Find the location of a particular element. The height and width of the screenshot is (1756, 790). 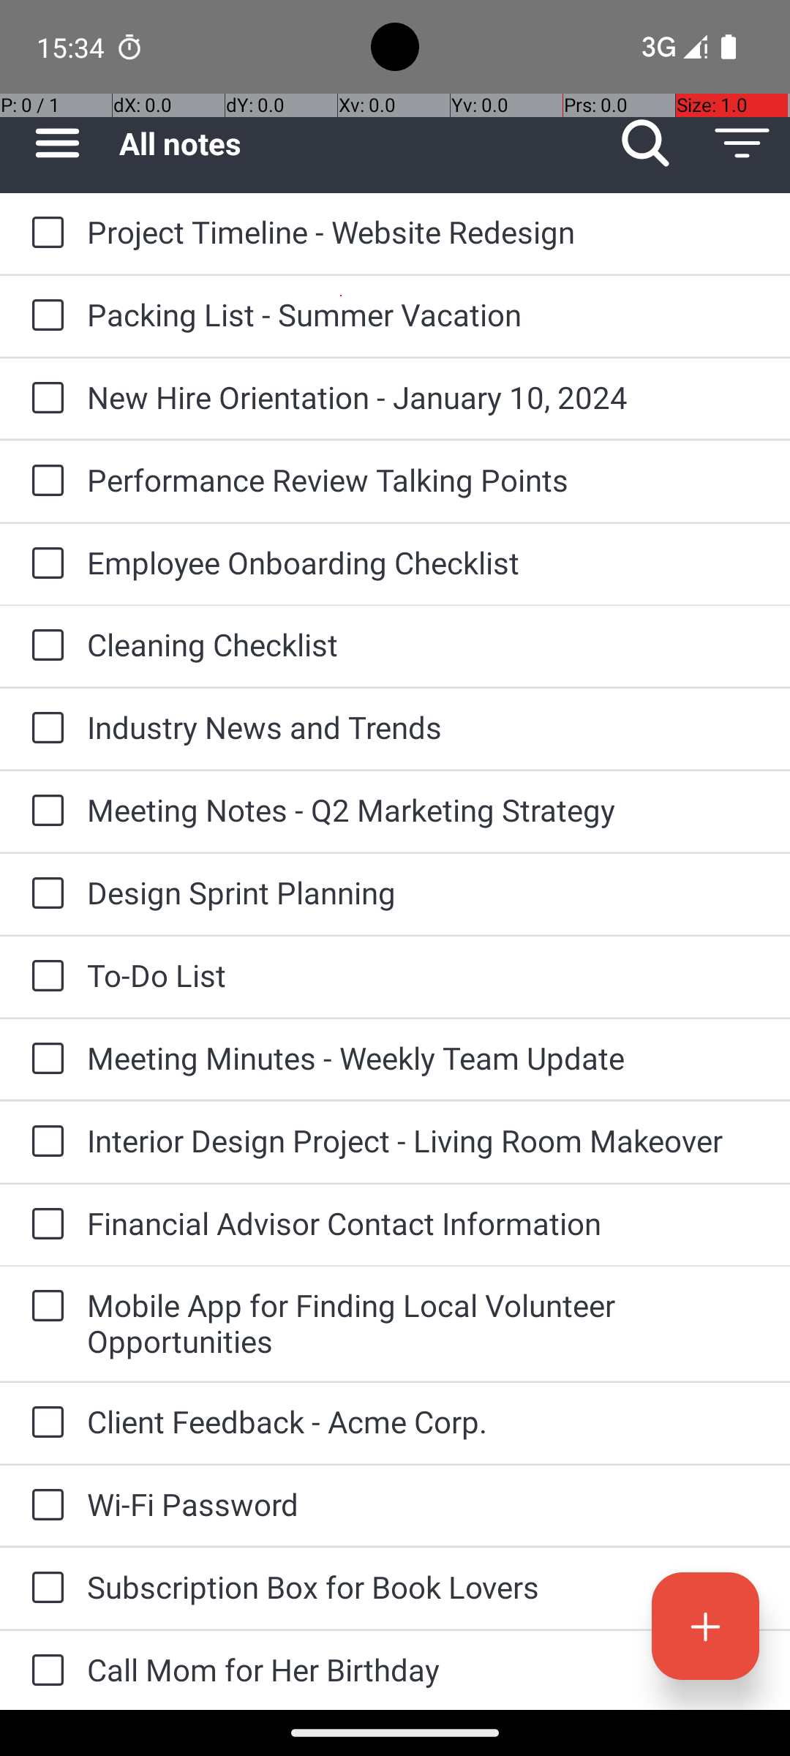

Cleaning Checklist is located at coordinates (424, 644).